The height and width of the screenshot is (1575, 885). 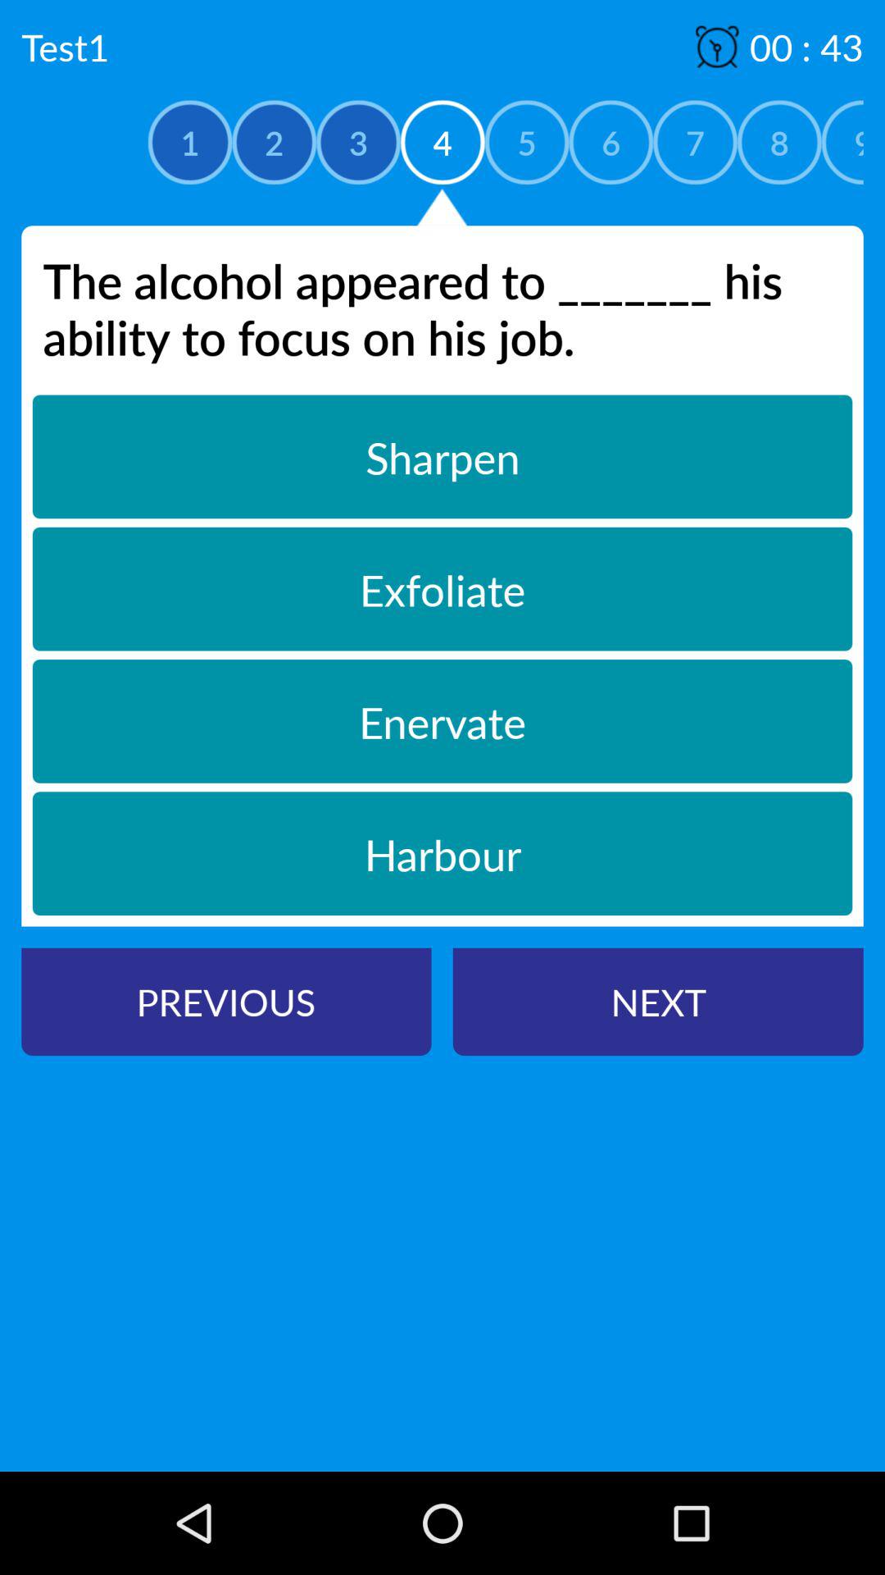 I want to click on click on the next button, so click(x=658, y=1001).